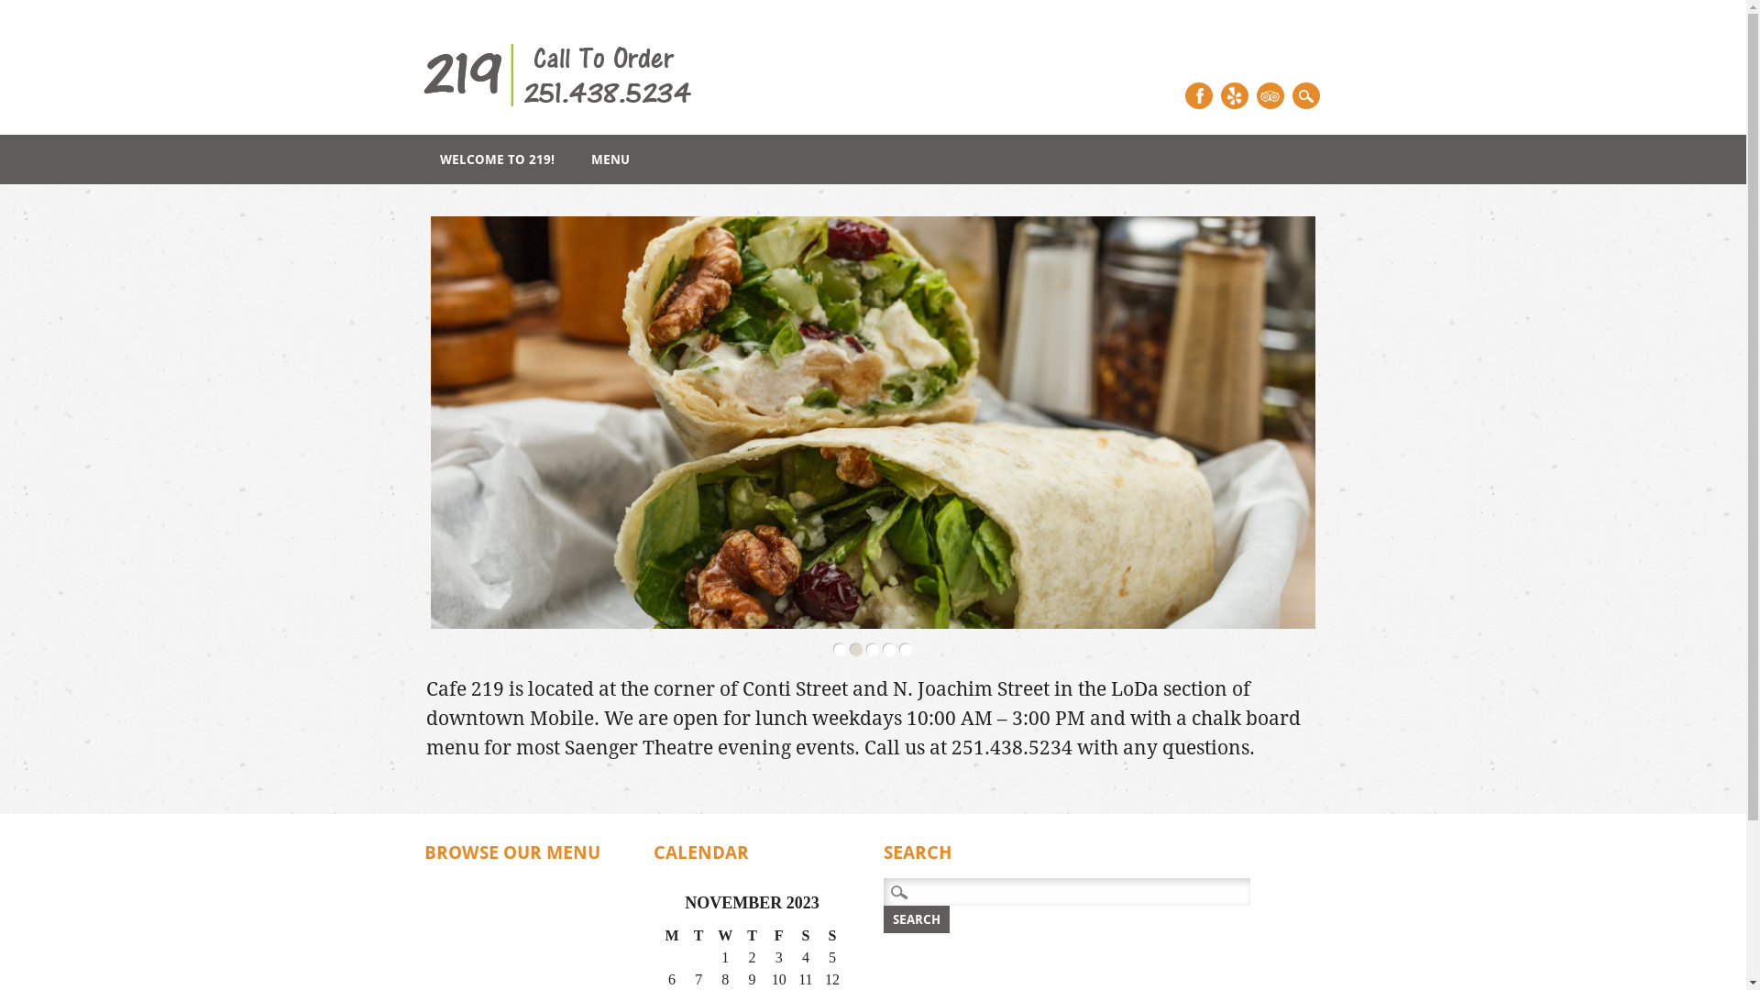 The height and width of the screenshot is (990, 1760). Describe the element at coordinates (1235, 95) in the screenshot. I see `Yelp` at that location.